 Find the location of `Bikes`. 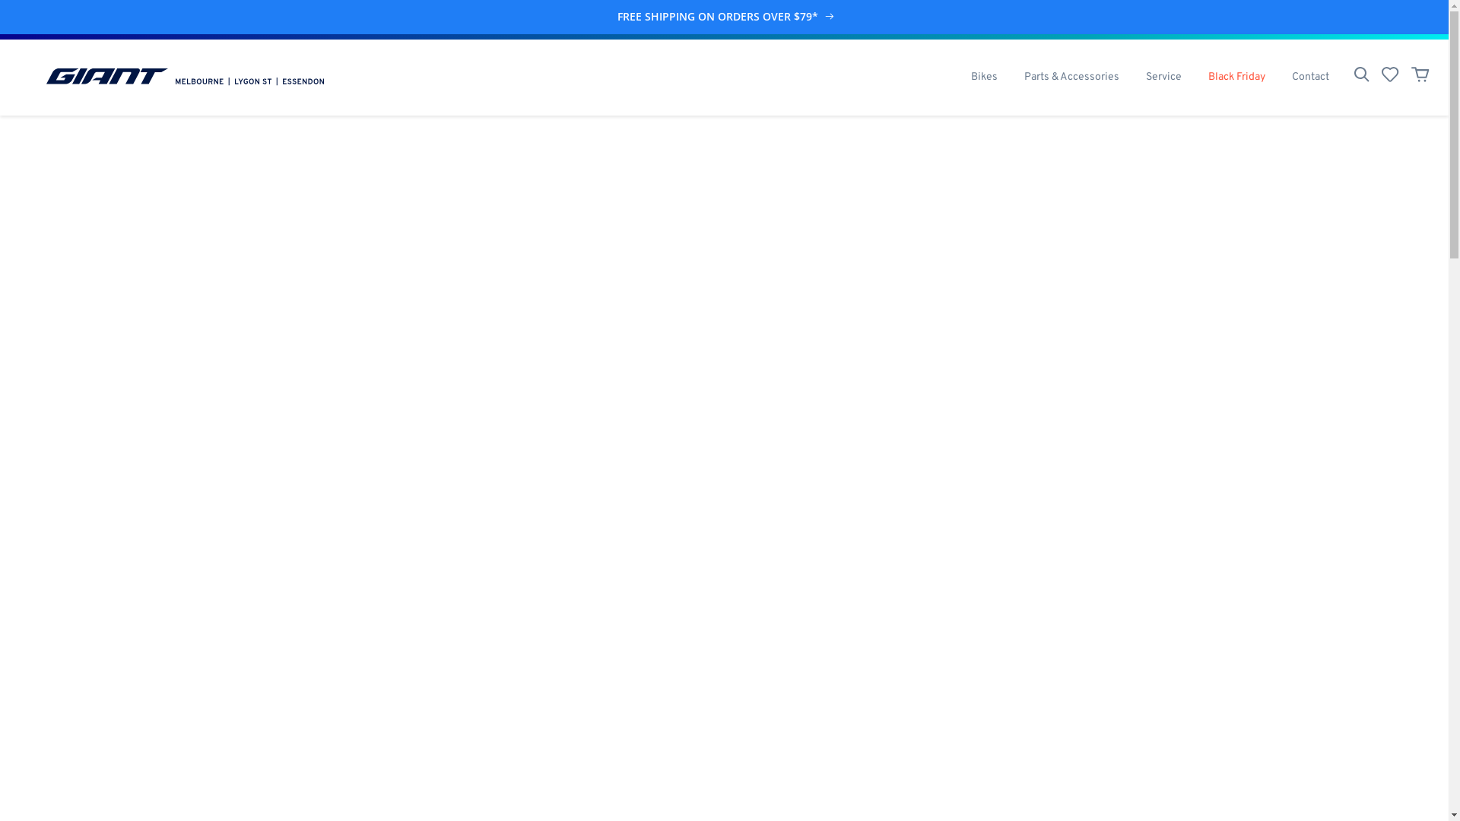

Bikes is located at coordinates (984, 78).